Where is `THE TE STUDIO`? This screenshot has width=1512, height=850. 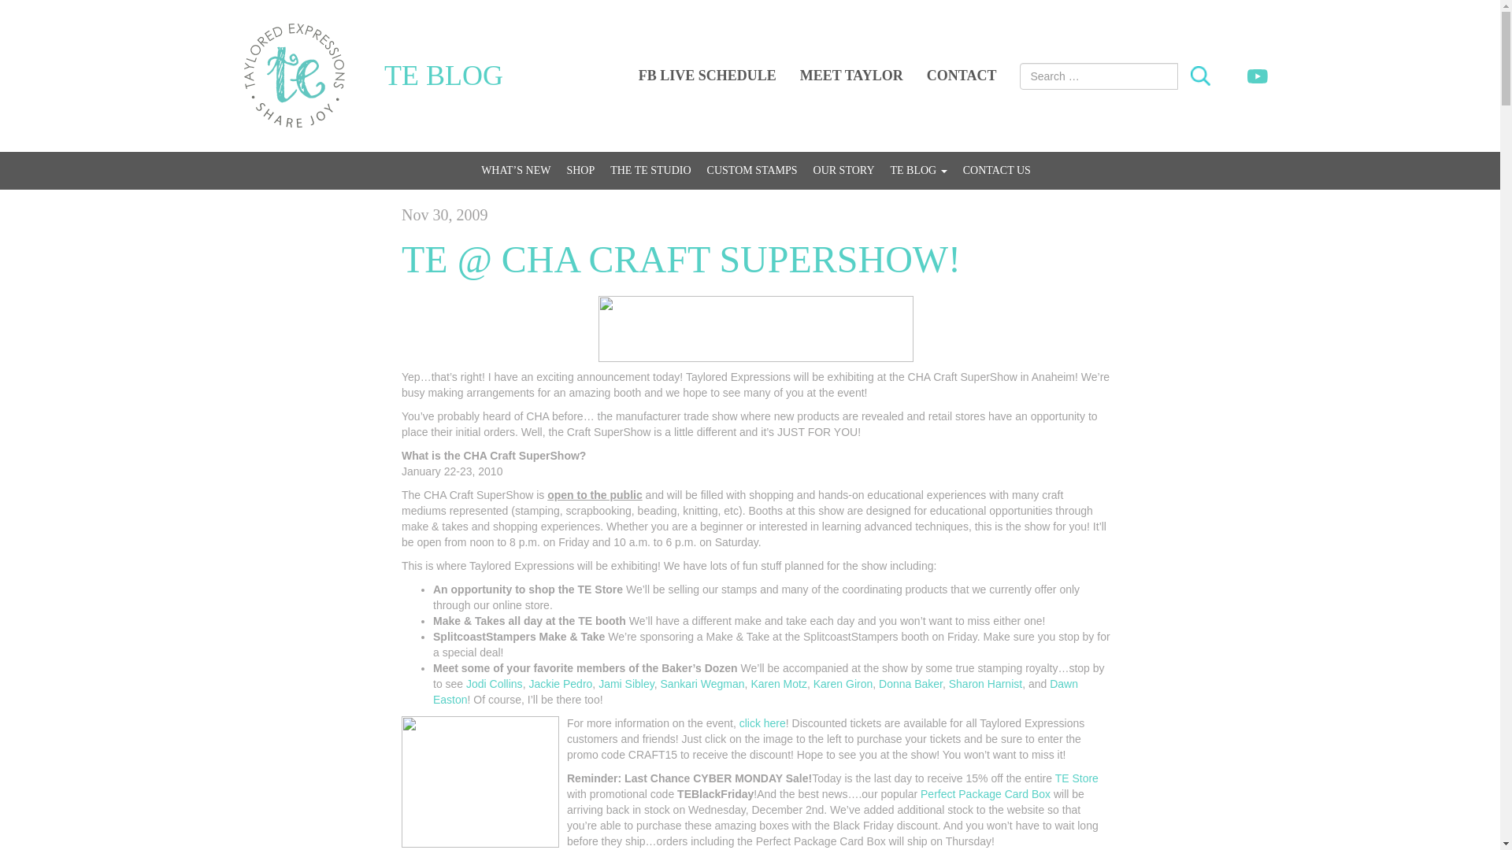 THE TE STUDIO is located at coordinates (650, 170).